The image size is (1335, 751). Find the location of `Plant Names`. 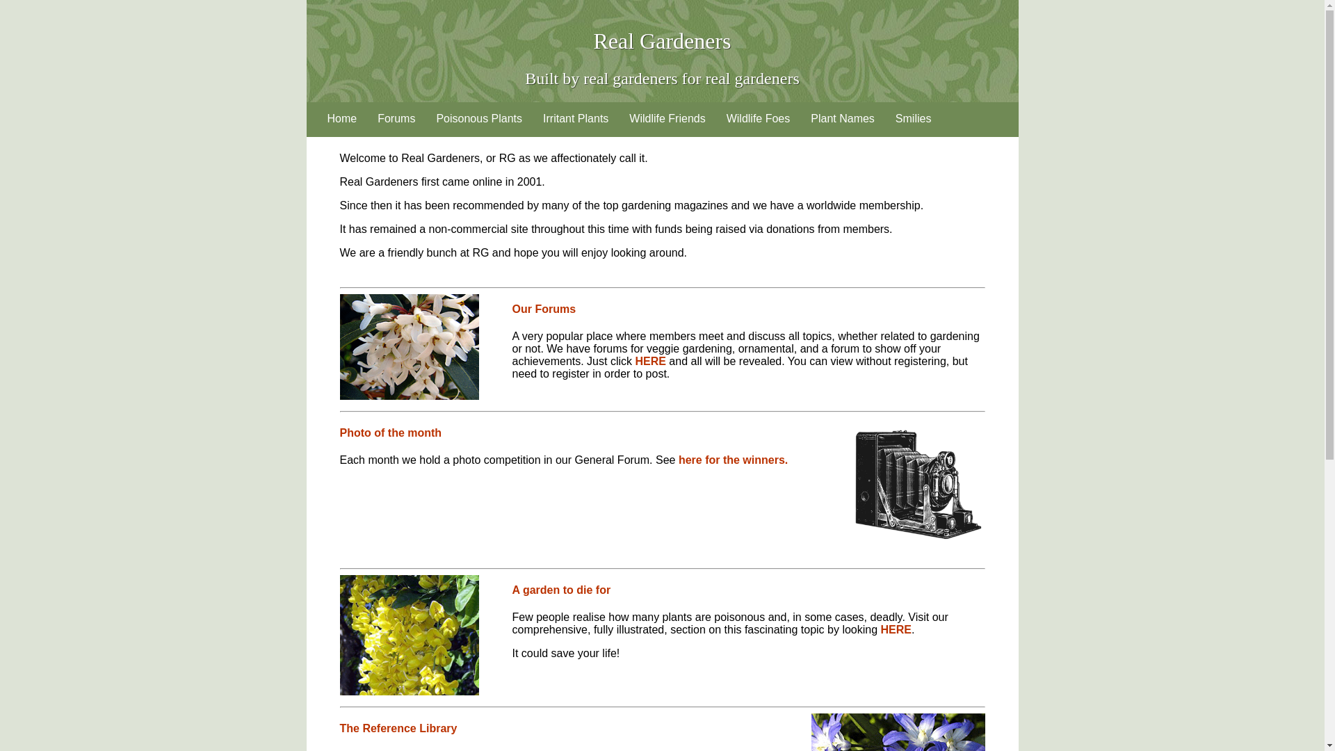

Plant Names is located at coordinates (842, 118).